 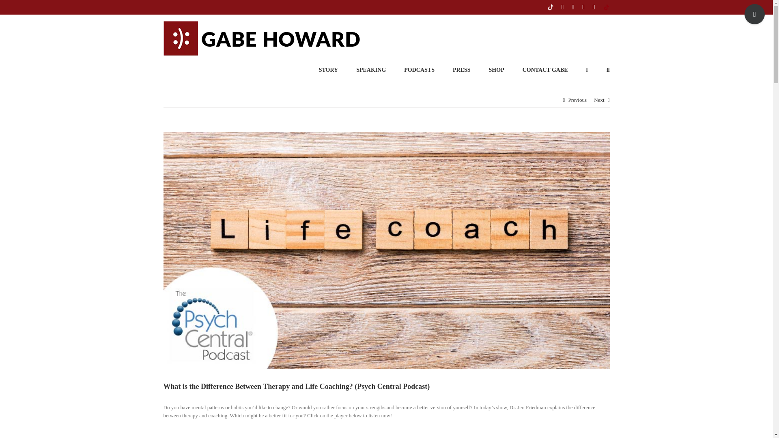 What do you see at coordinates (420, 70) in the screenshot?
I see `podcast` at bounding box center [420, 70].